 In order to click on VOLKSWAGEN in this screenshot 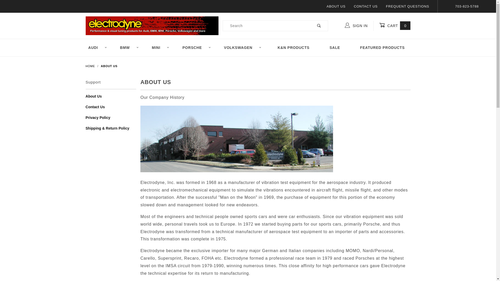, I will do `click(242, 48)`.